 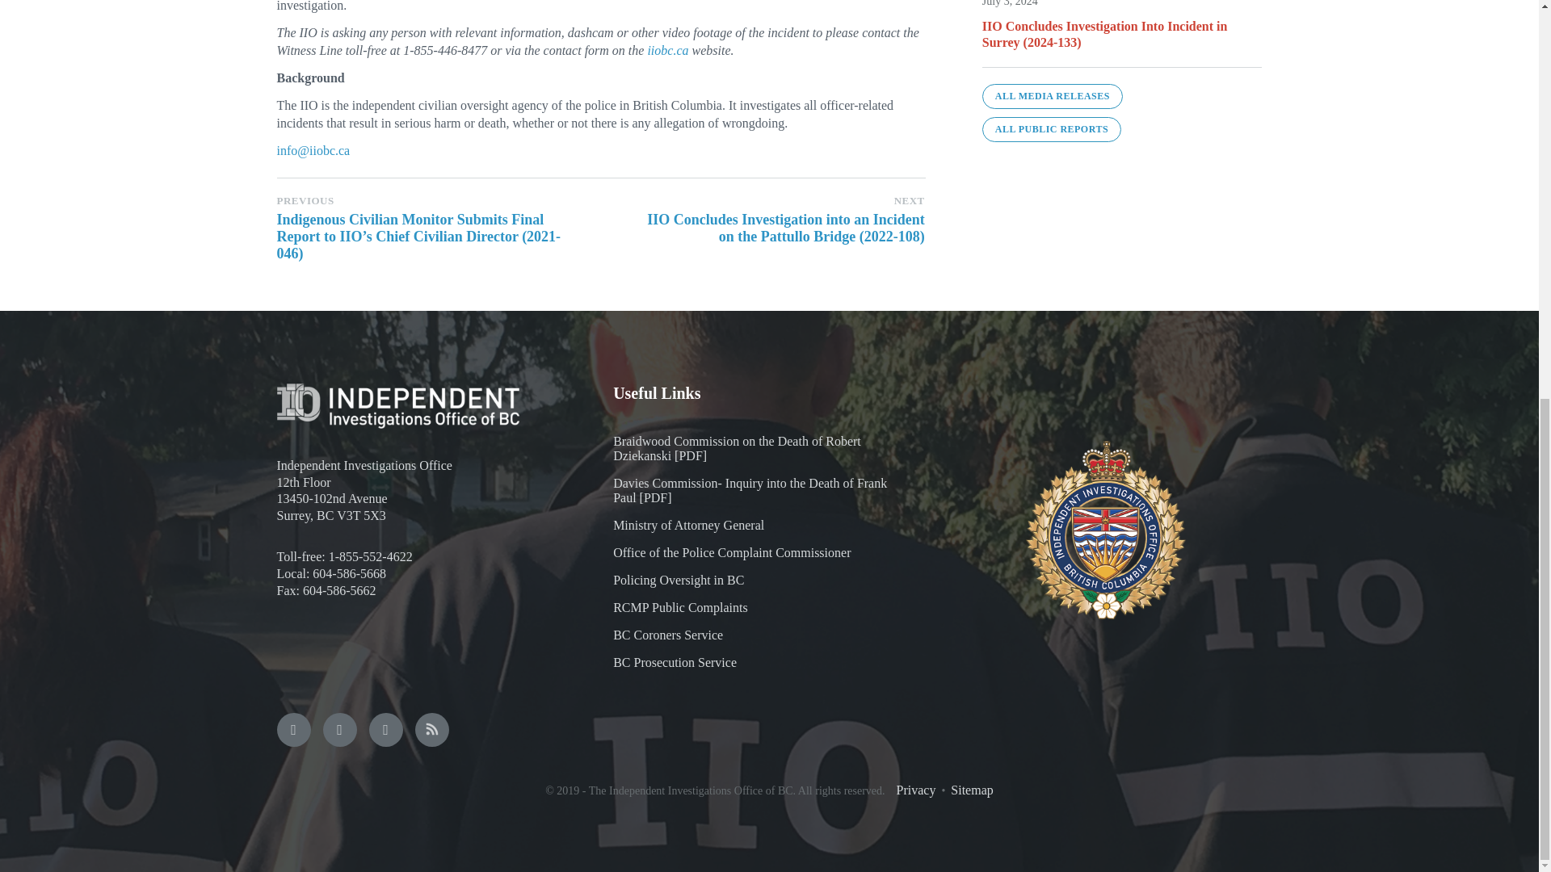 I want to click on YouTube, so click(x=385, y=730).